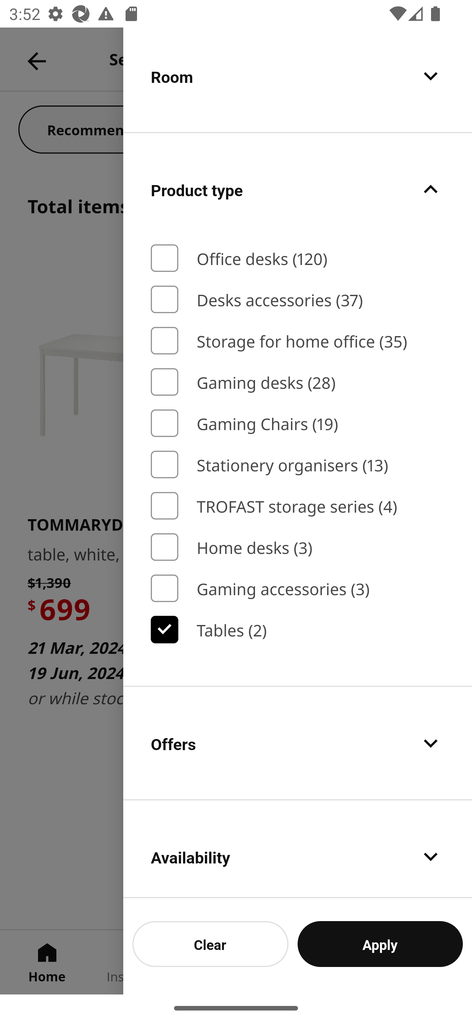 The height and width of the screenshot is (1022, 472). What do you see at coordinates (298, 258) in the screenshot?
I see `Office desks (120)` at bounding box center [298, 258].